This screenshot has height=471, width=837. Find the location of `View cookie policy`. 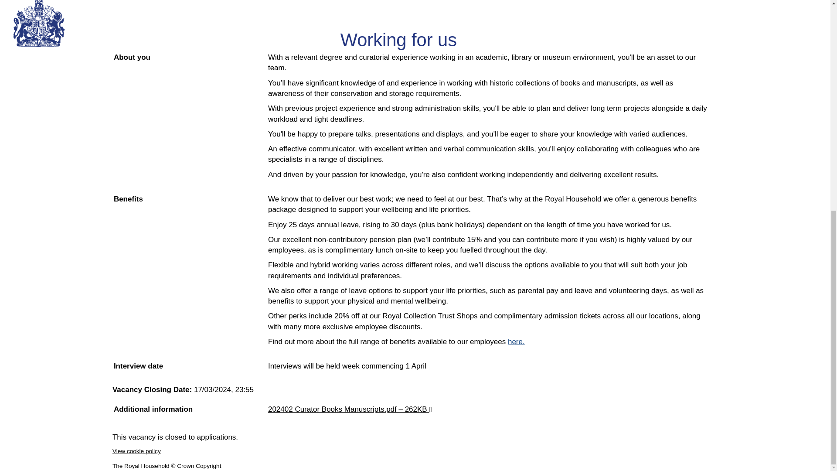

View cookie policy is located at coordinates (136, 451).